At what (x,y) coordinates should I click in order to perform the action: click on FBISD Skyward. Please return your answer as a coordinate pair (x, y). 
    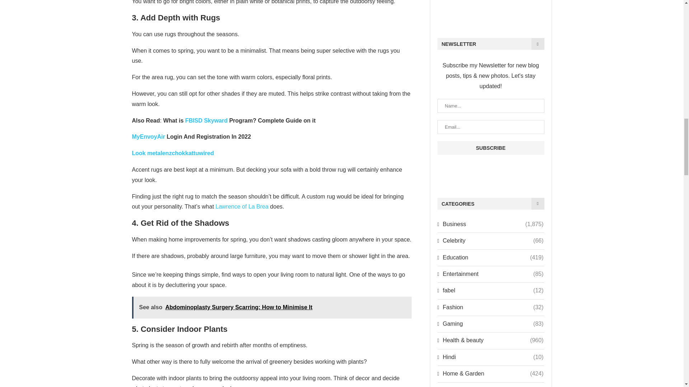
    Looking at the image, I should click on (206, 120).